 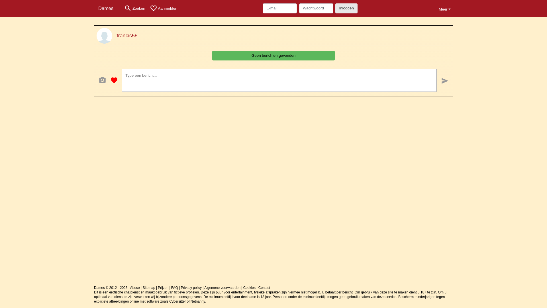 What do you see at coordinates (447, 80) in the screenshot?
I see `send` at bounding box center [447, 80].